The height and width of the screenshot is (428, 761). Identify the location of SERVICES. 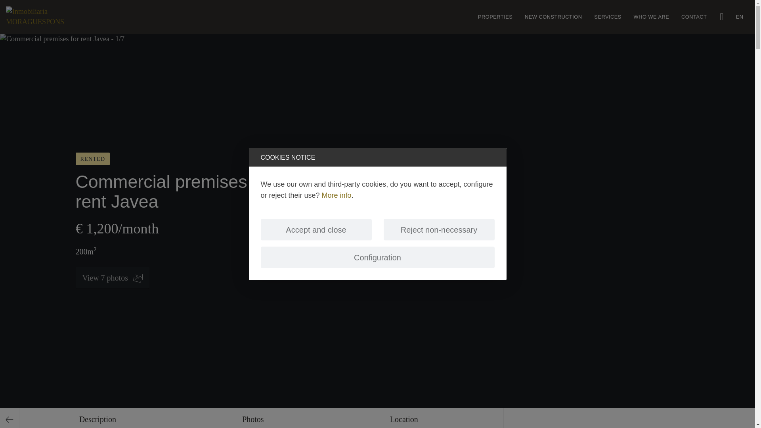
(608, 17).